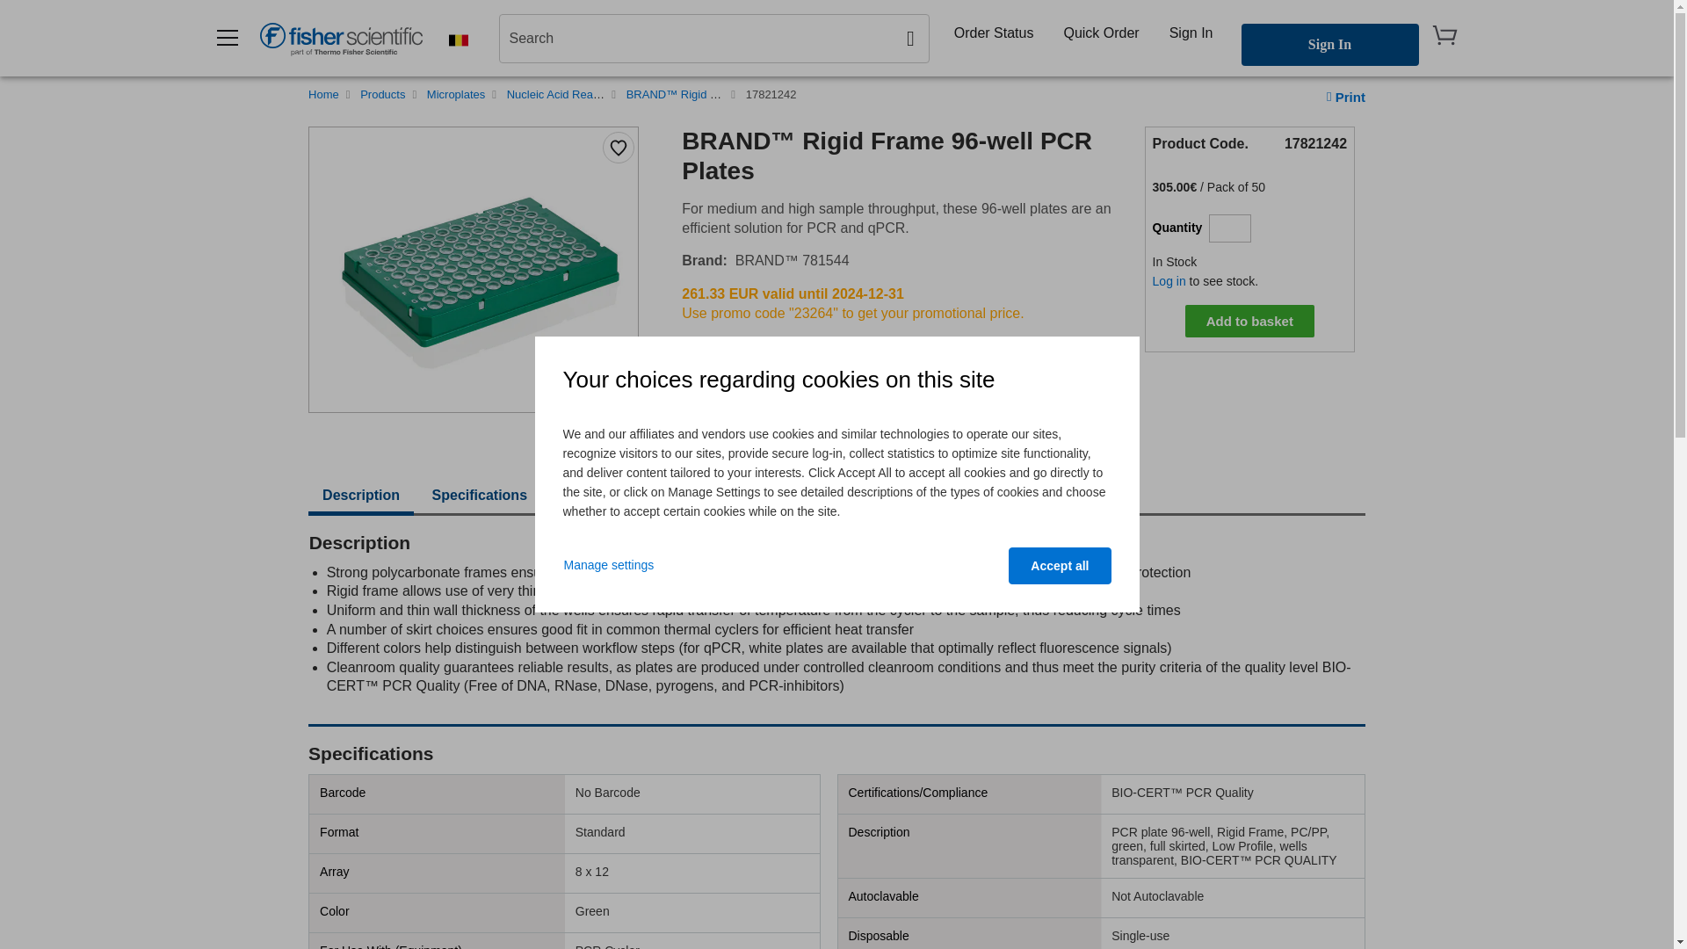 This screenshot has height=949, width=1687. I want to click on 17821242, so click(771, 94).